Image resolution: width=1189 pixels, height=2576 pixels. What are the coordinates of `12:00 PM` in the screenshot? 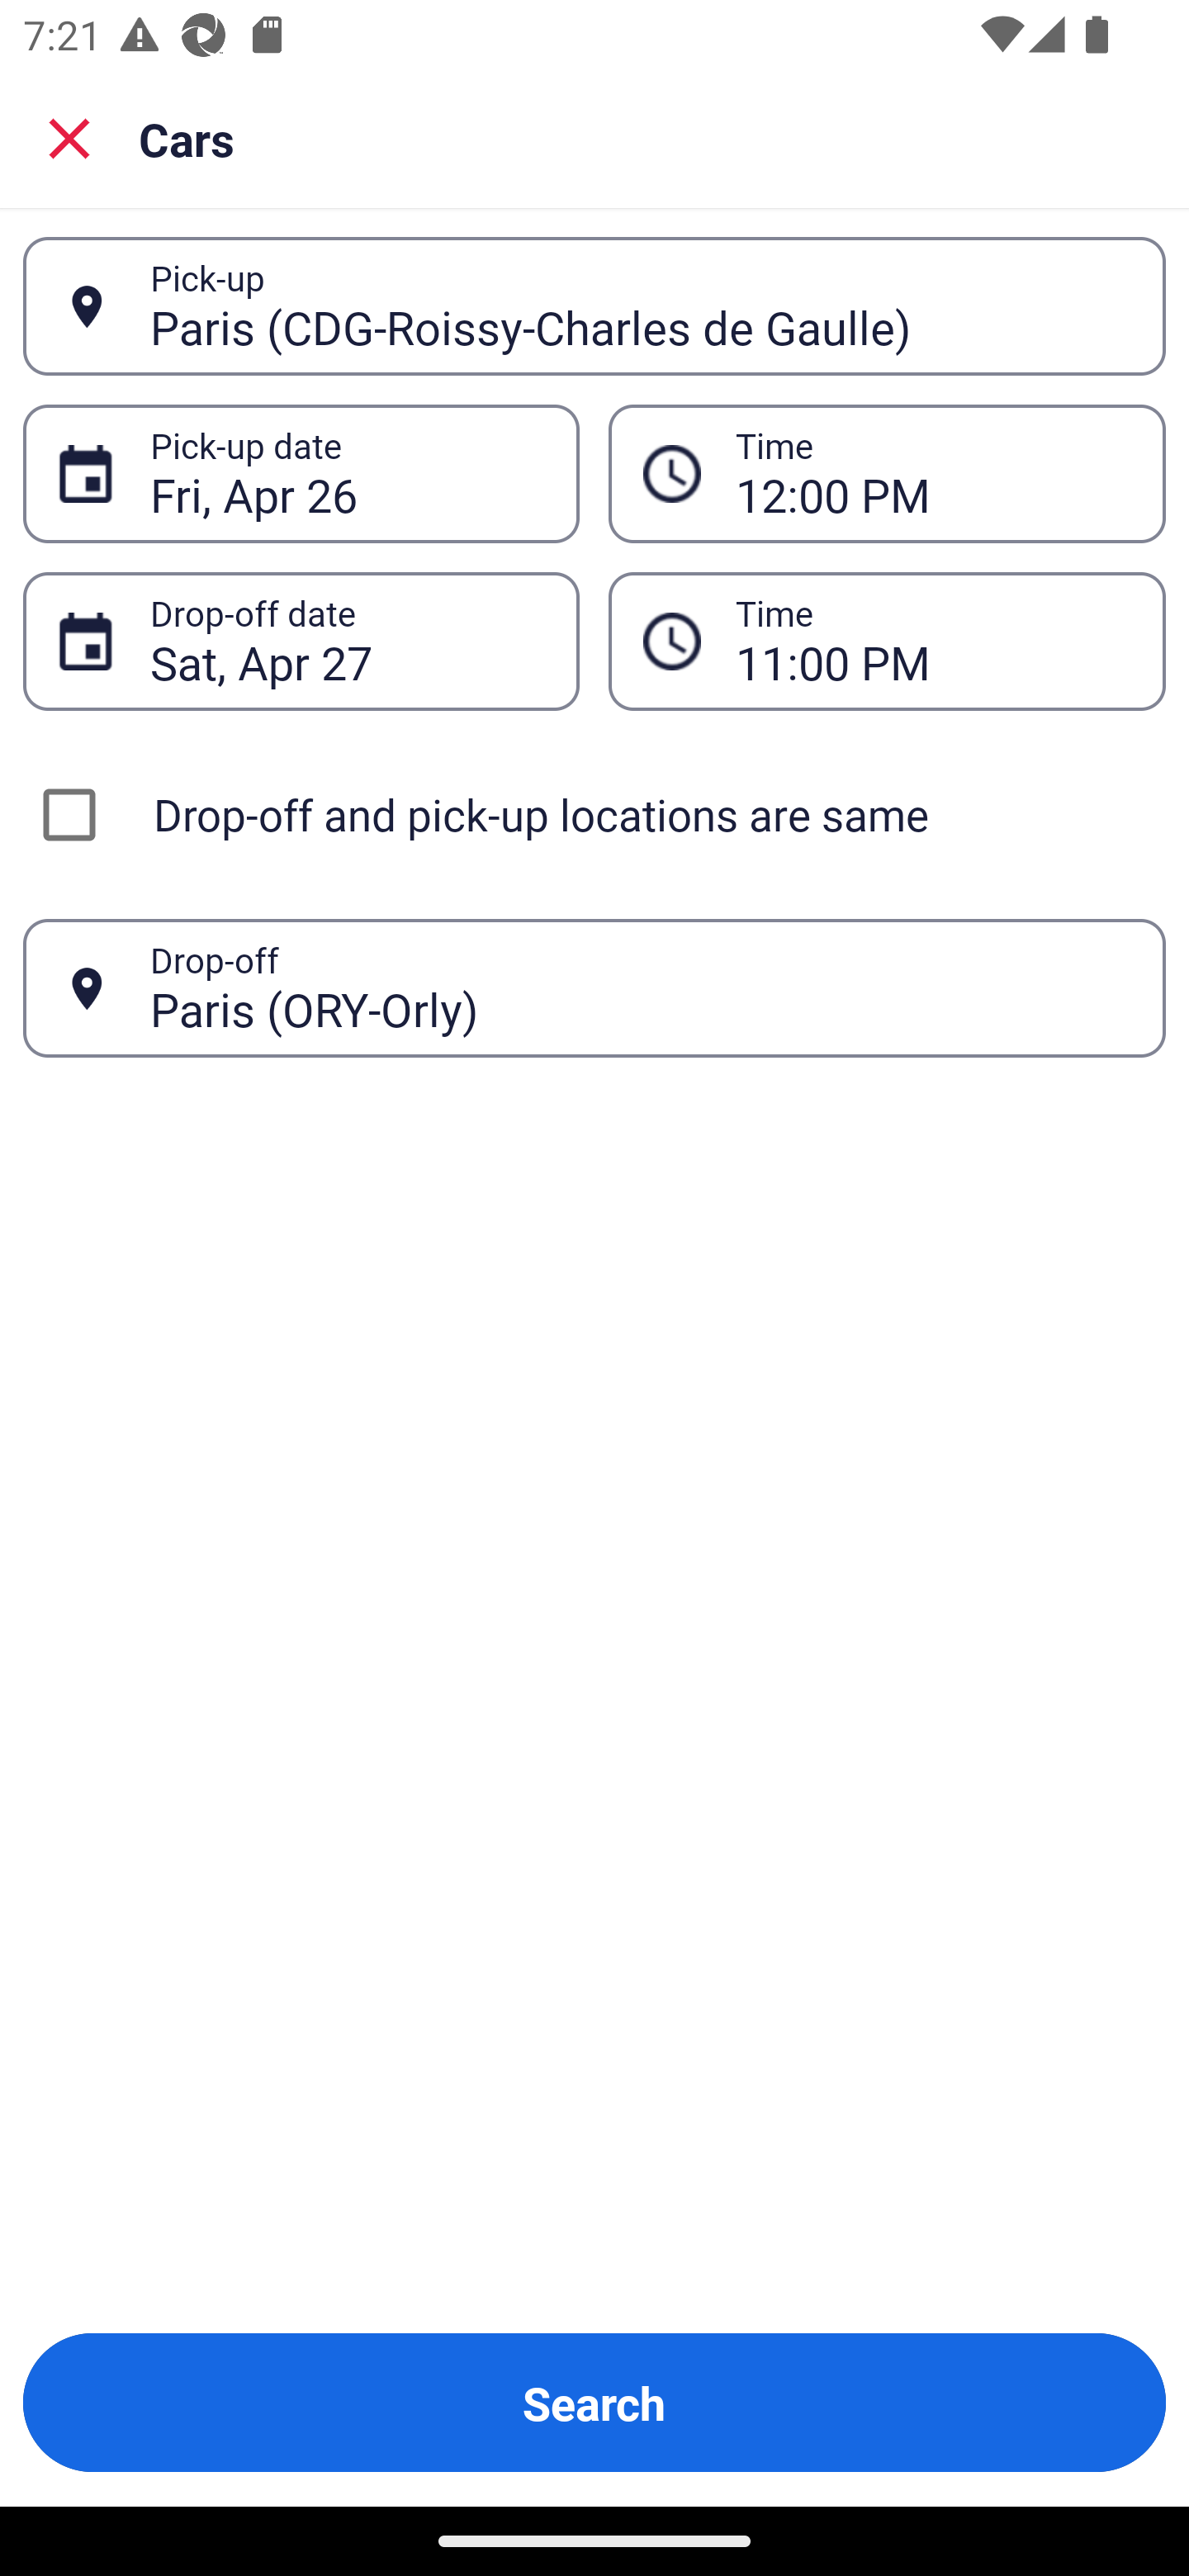 It's located at (887, 474).